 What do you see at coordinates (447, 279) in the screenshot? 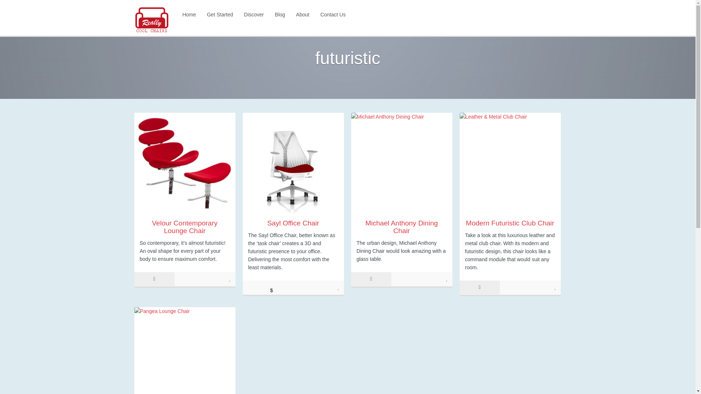
I see `0` at bounding box center [447, 279].